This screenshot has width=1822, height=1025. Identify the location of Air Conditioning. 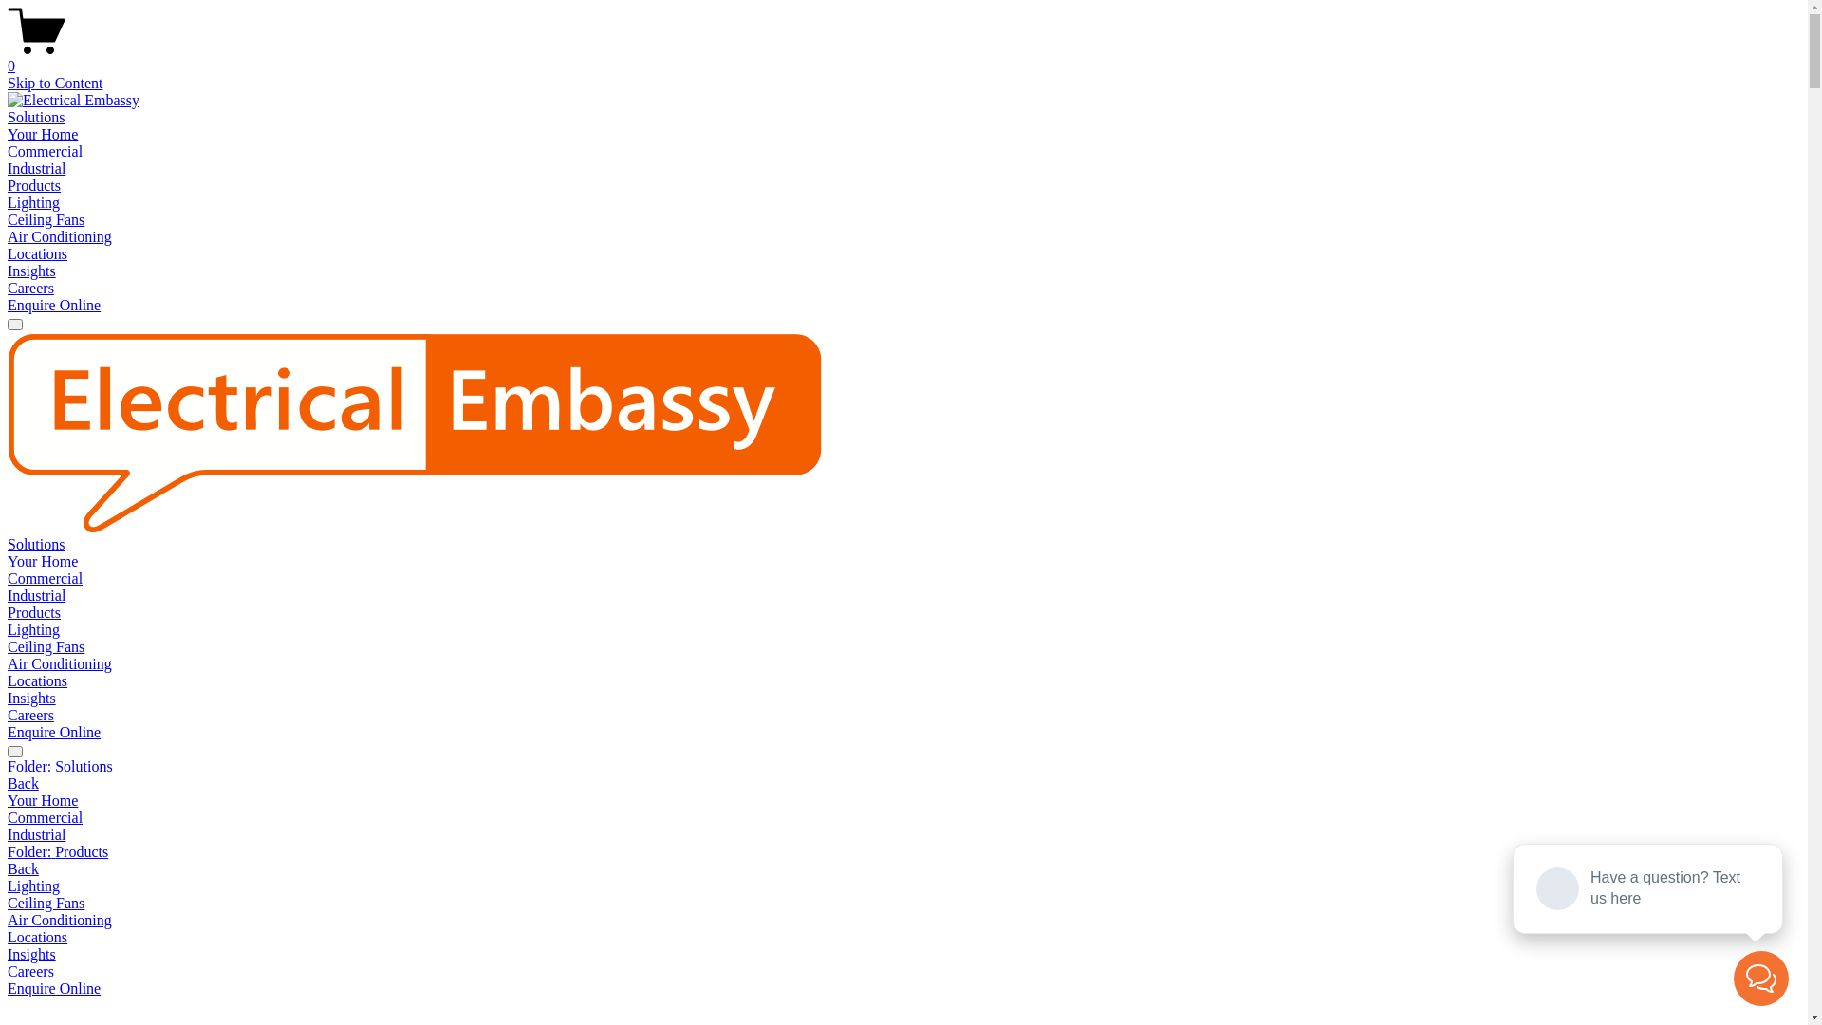
(60, 237).